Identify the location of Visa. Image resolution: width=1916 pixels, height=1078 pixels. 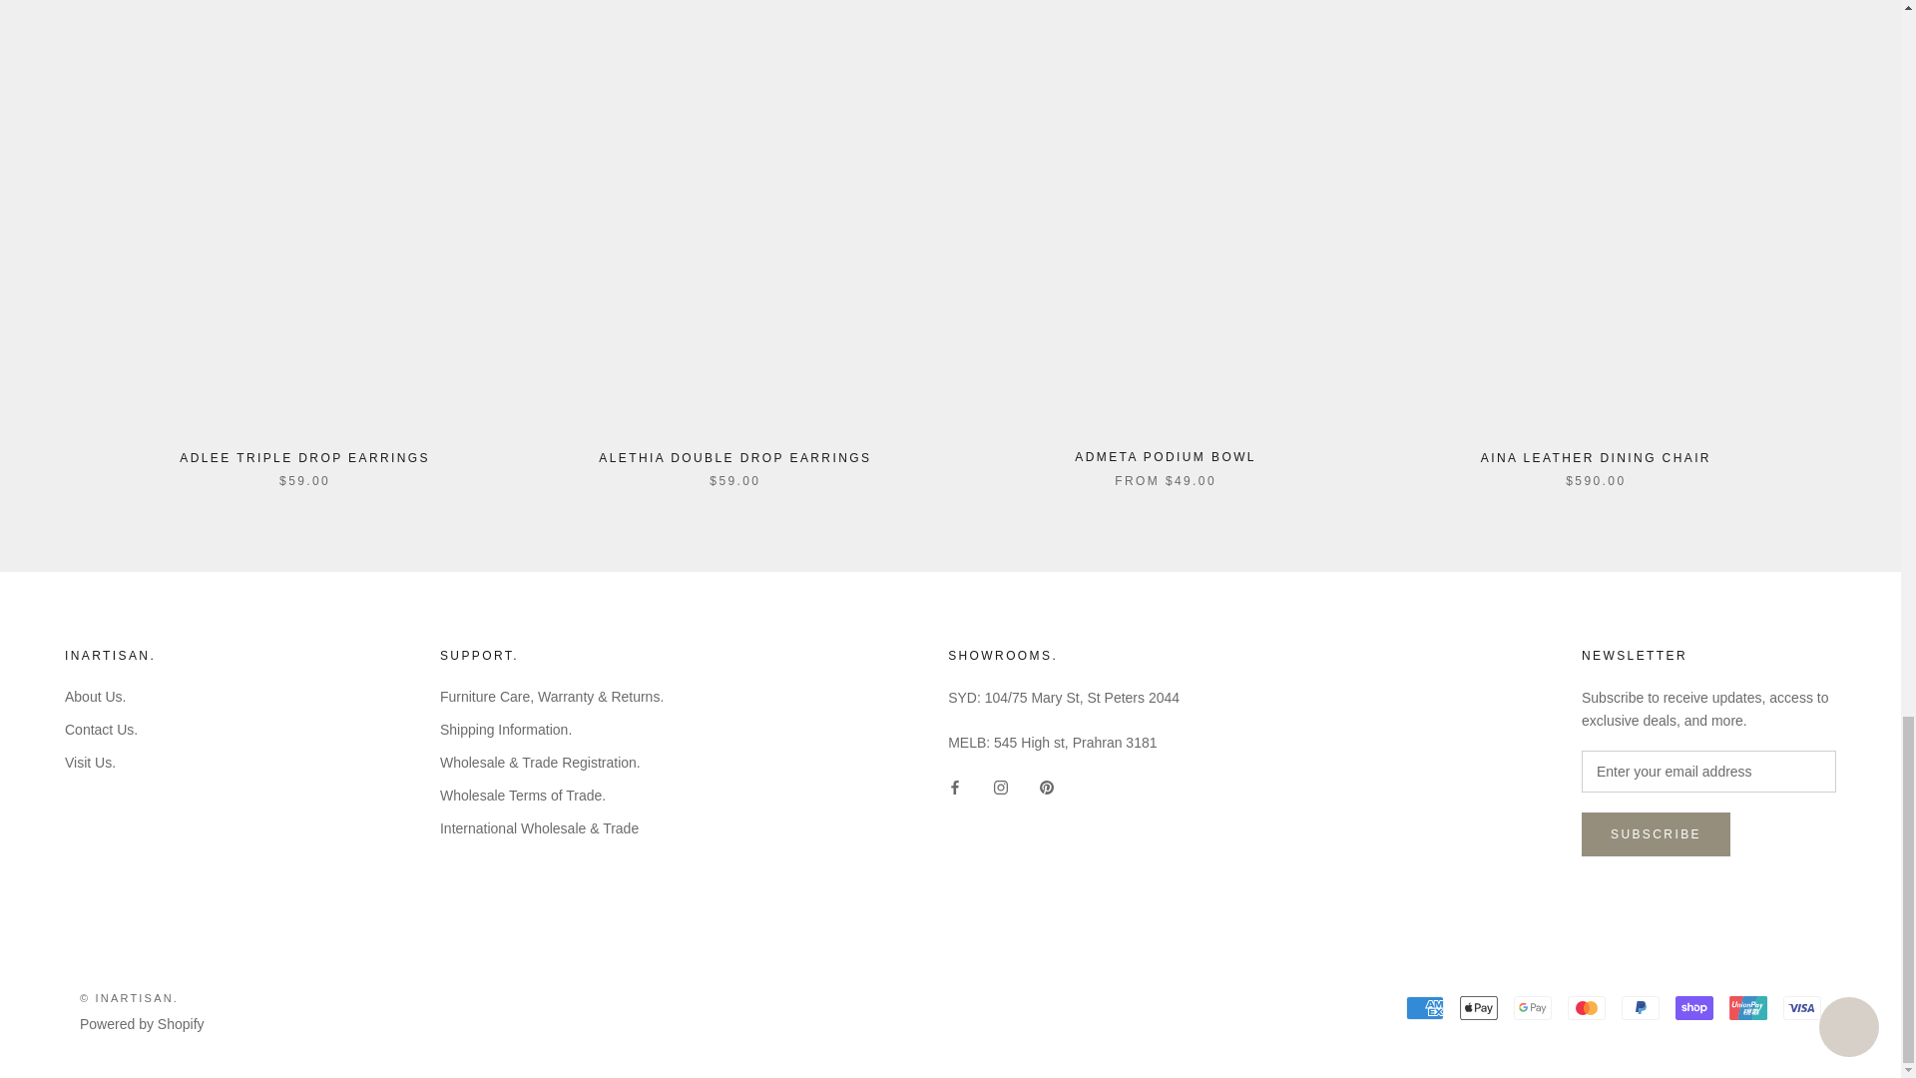
(1802, 1007).